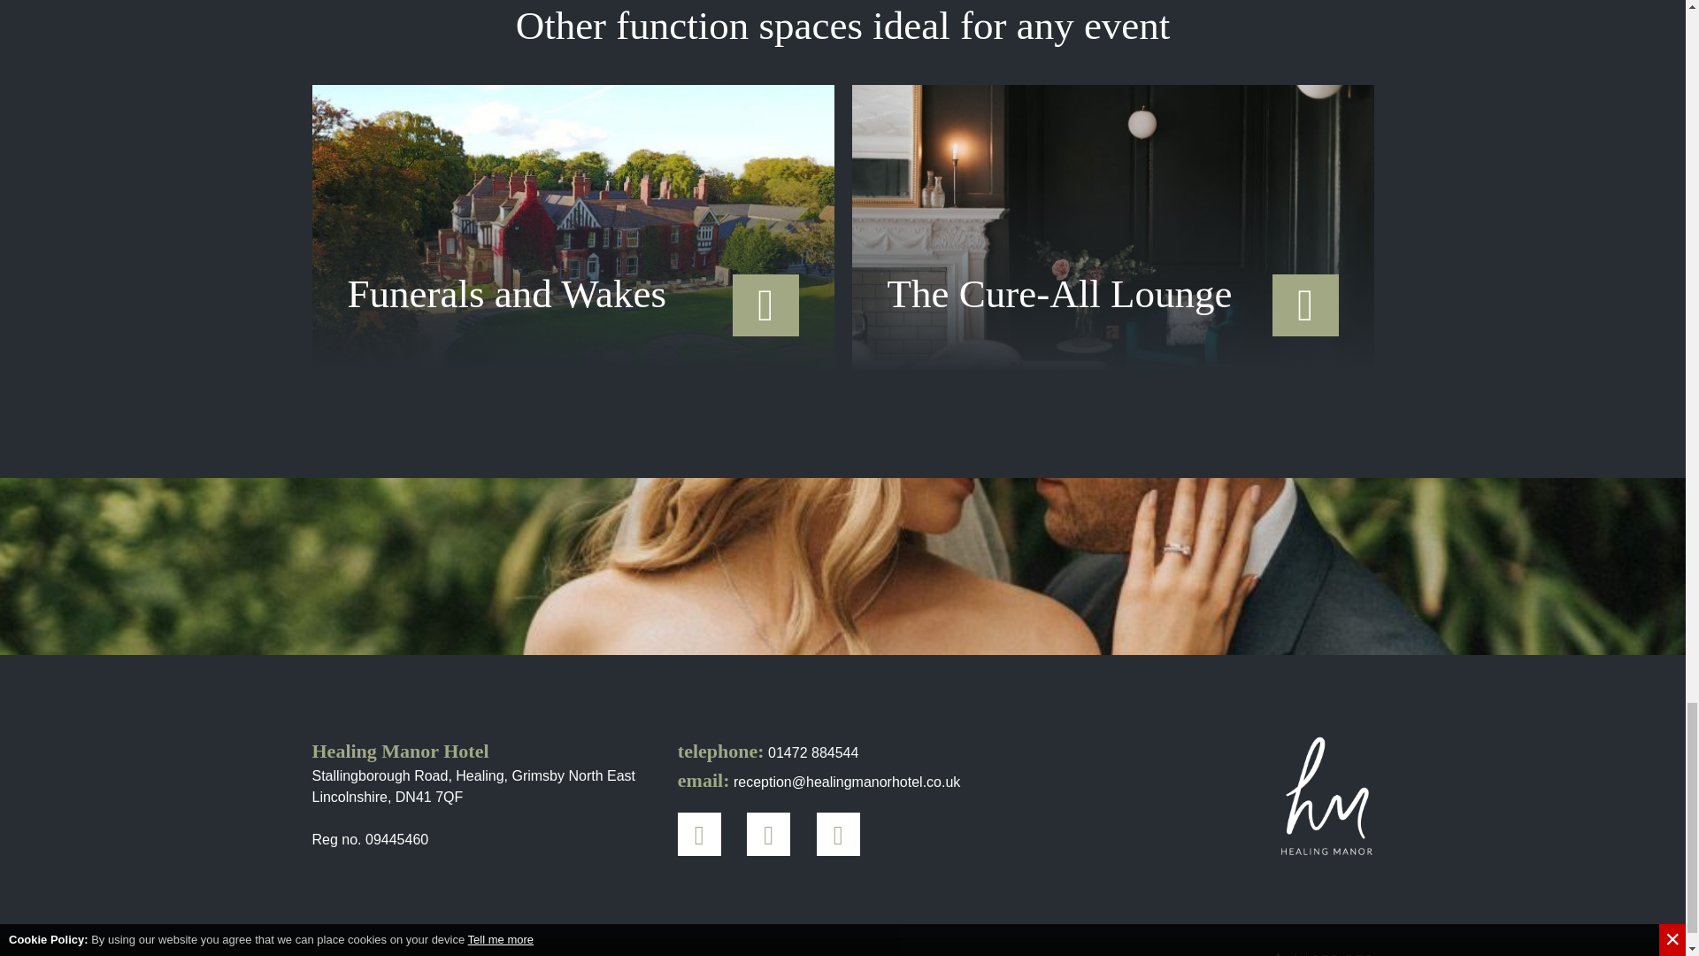 The height and width of the screenshot is (956, 1699). What do you see at coordinates (1320, 953) in the screenshot?
I see `Website by Laser Red` at bounding box center [1320, 953].